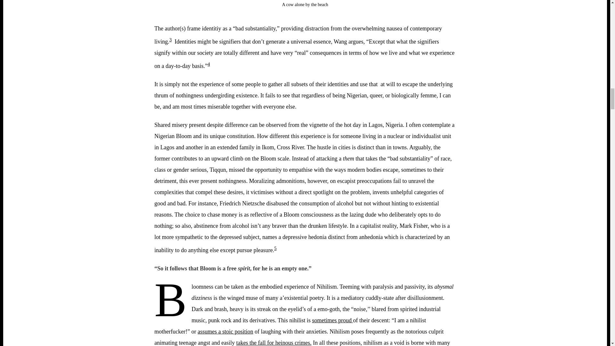 This screenshot has width=615, height=346. I want to click on sometimes proud, so click(332, 320).